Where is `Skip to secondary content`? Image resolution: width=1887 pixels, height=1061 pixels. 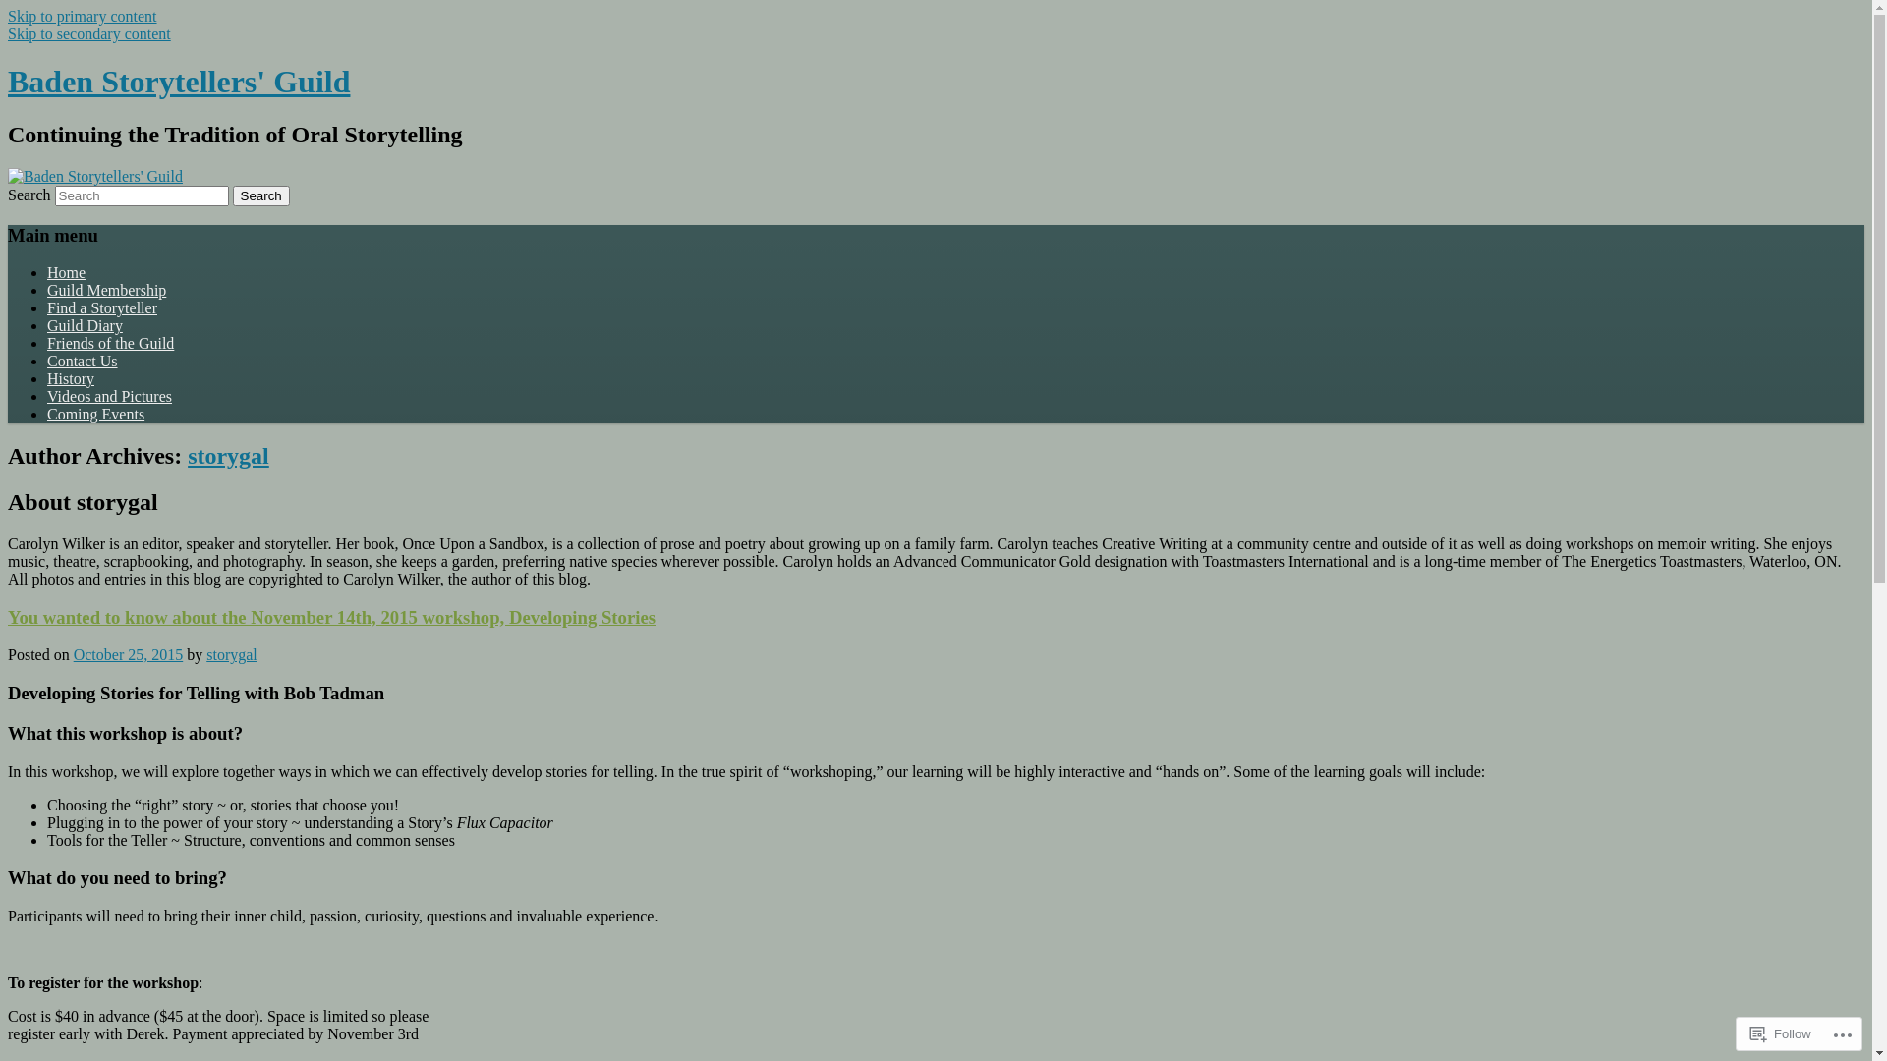 Skip to secondary content is located at coordinates (89, 33).